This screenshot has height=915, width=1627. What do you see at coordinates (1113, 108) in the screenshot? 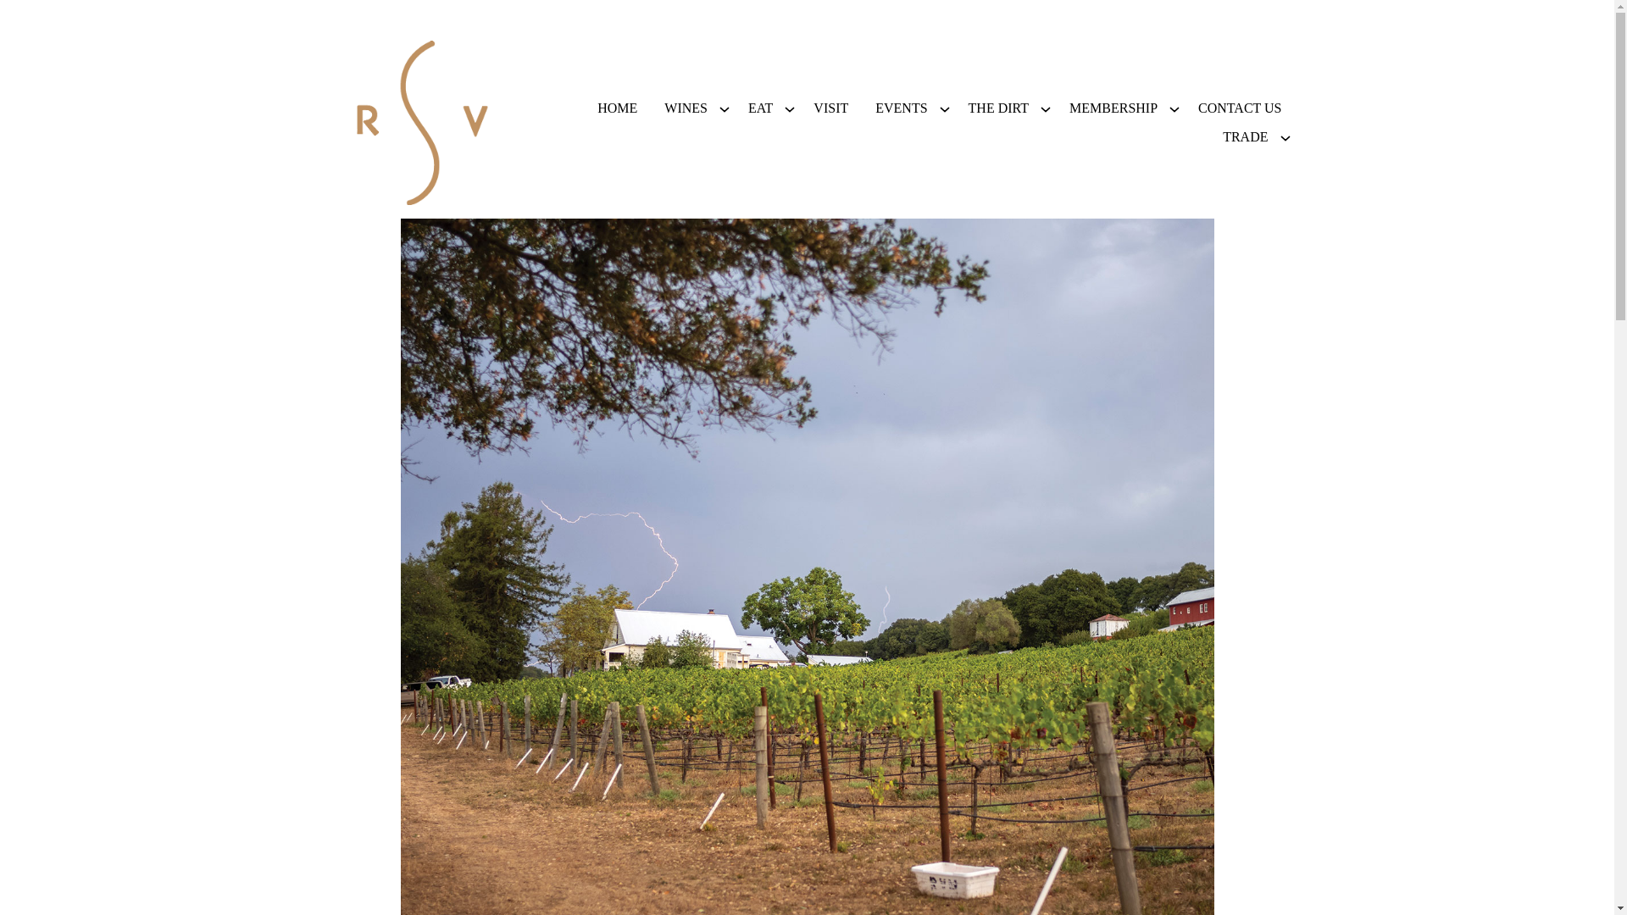
I see `MEMBERSHIP` at bounding box center [1113, 108].